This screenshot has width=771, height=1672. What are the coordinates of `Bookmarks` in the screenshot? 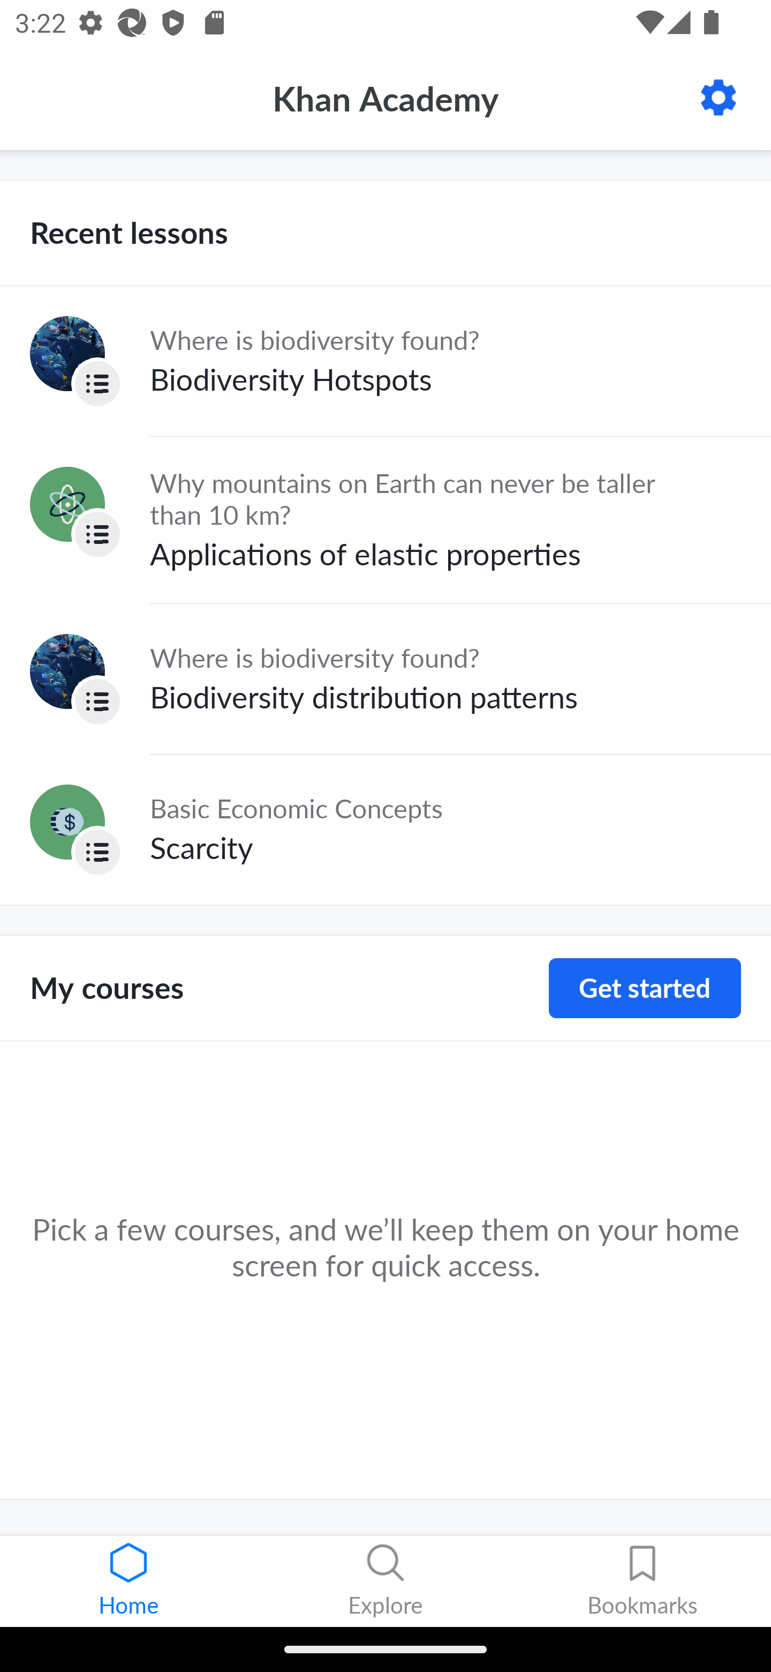 It's located at (642, 1581).